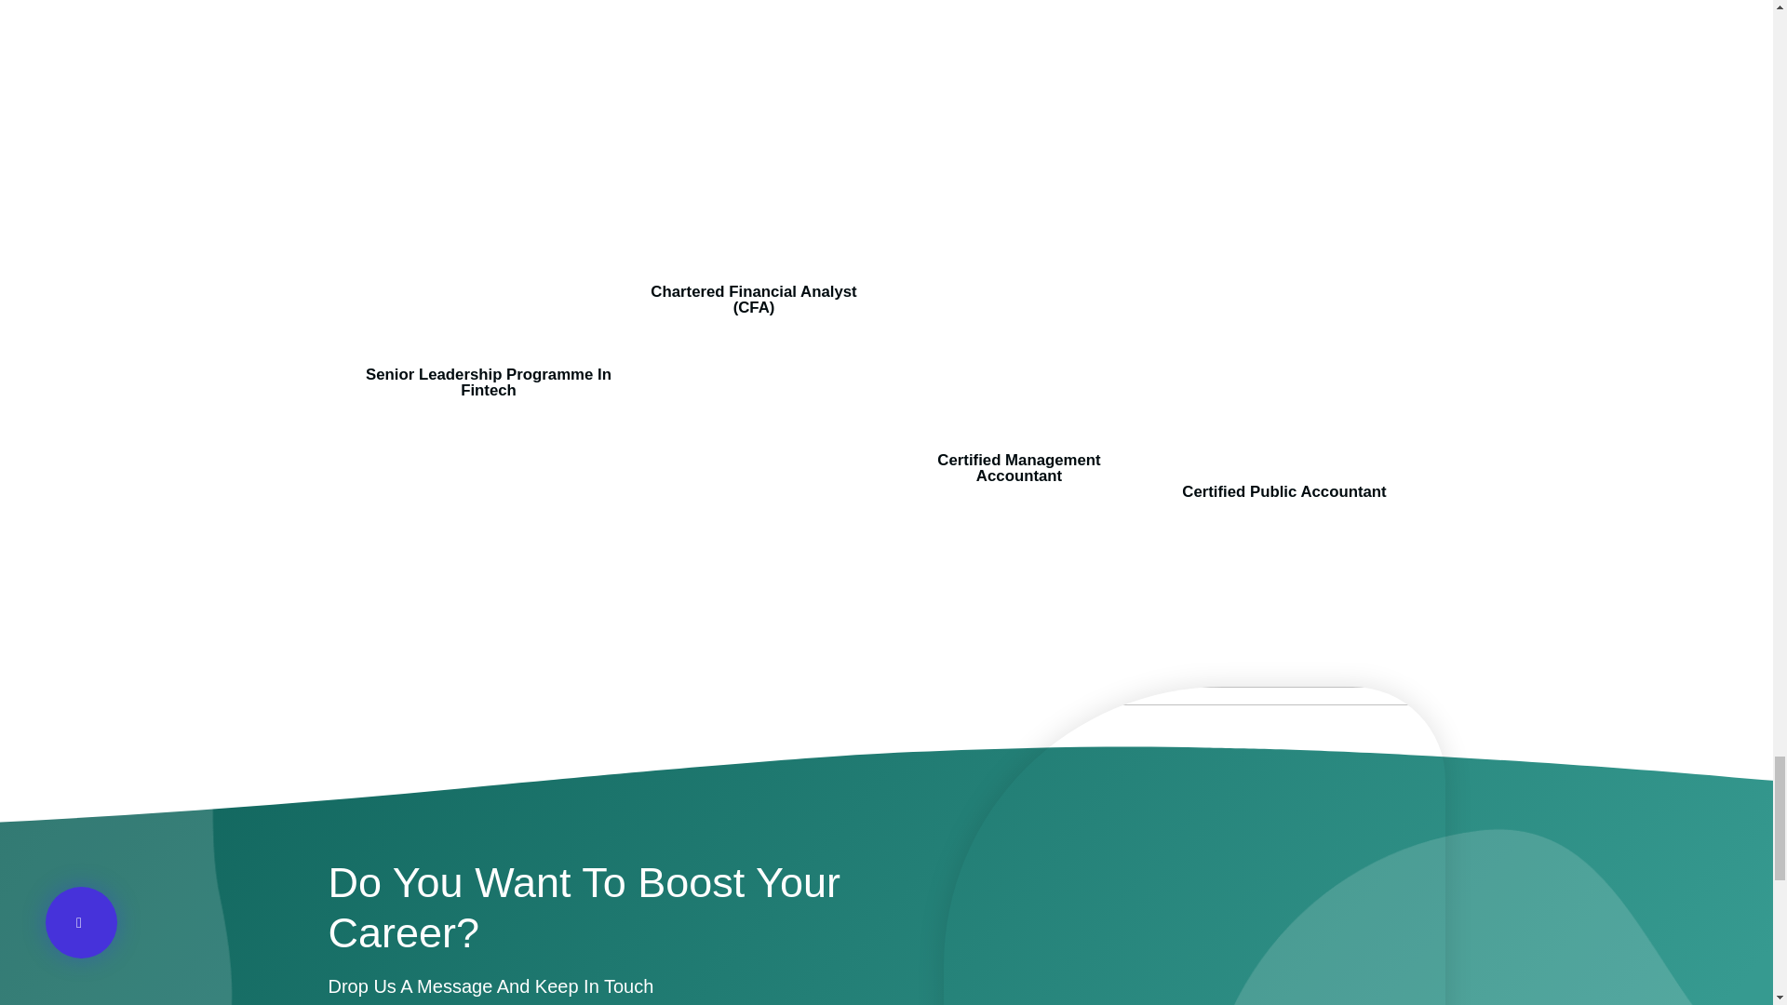 This screenshot has height=1005, width=1787. What do you see at coordinates (1018, 467) in the screenshot?
I see `Certified Management Accountant` at bounding box center [1018, 467].